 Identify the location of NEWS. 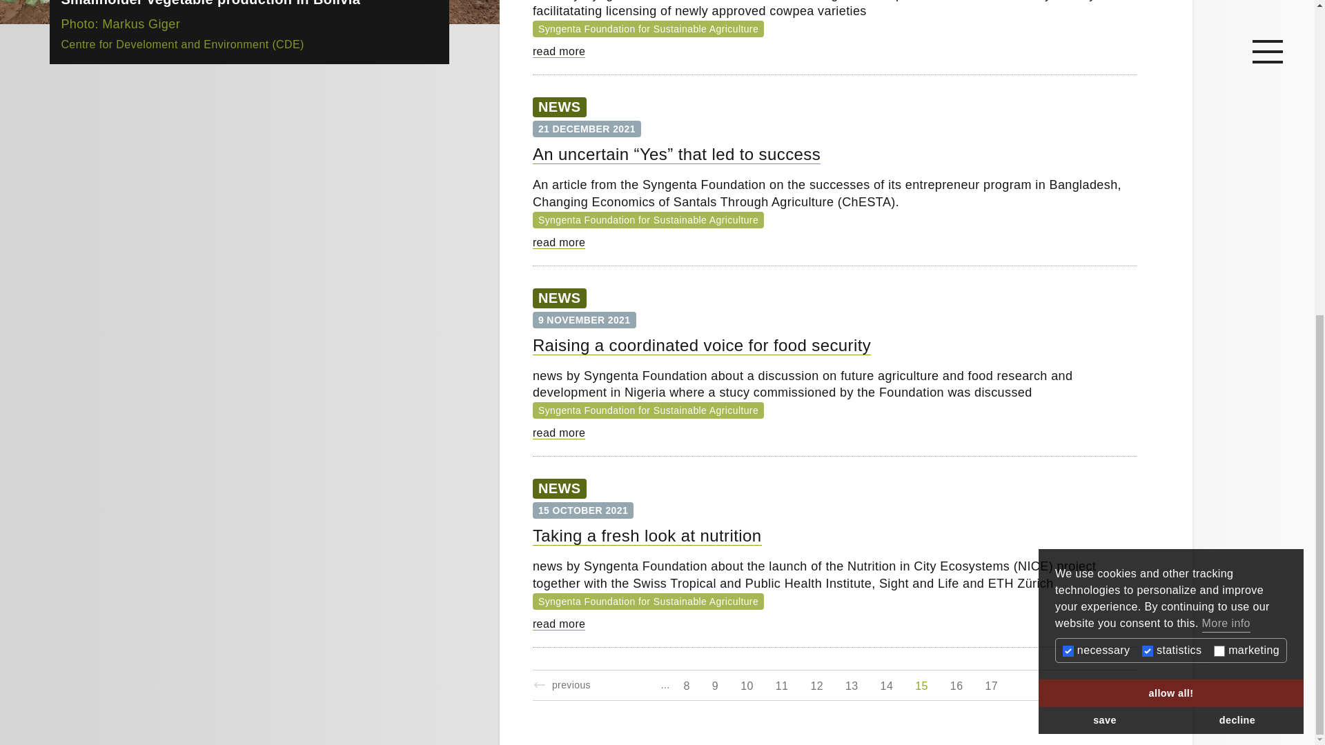
(559, 106).